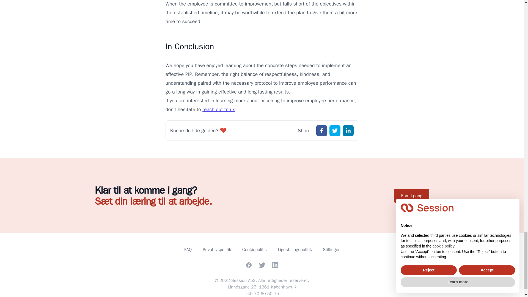  Describe the element at coordinates (188, 250) in the screenshot. I see `FAQ` at that location.